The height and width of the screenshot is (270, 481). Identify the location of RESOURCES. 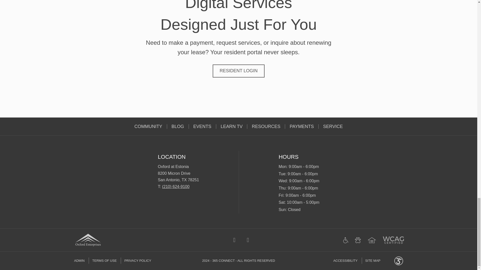
(266, 126).